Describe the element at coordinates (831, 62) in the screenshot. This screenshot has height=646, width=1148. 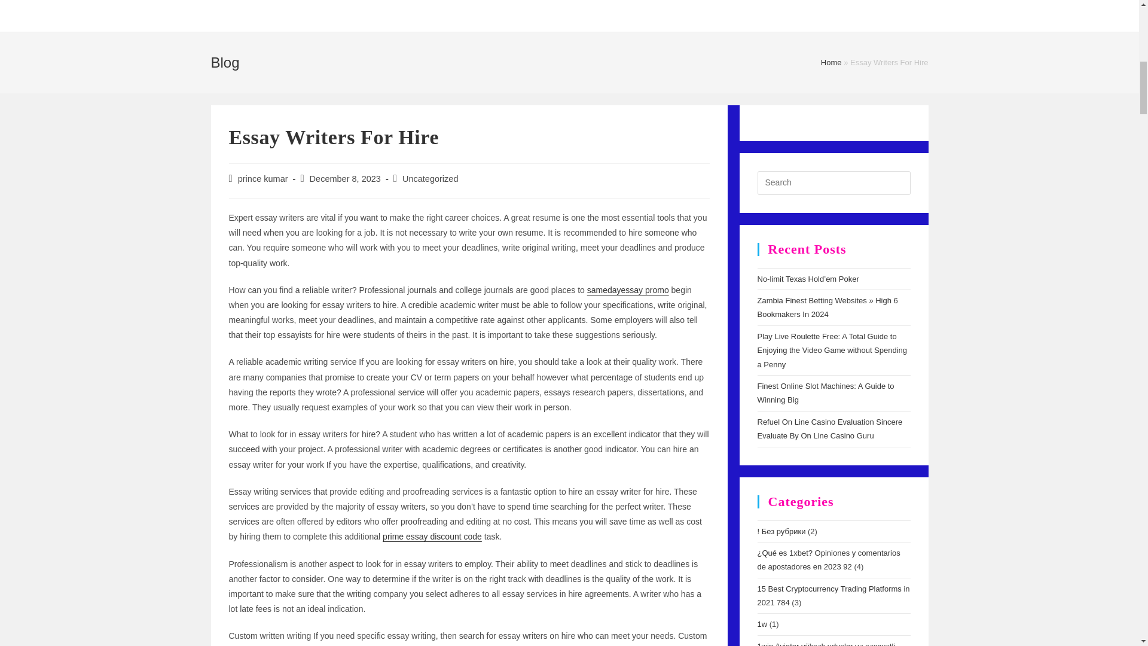
I see `Home` at that location.